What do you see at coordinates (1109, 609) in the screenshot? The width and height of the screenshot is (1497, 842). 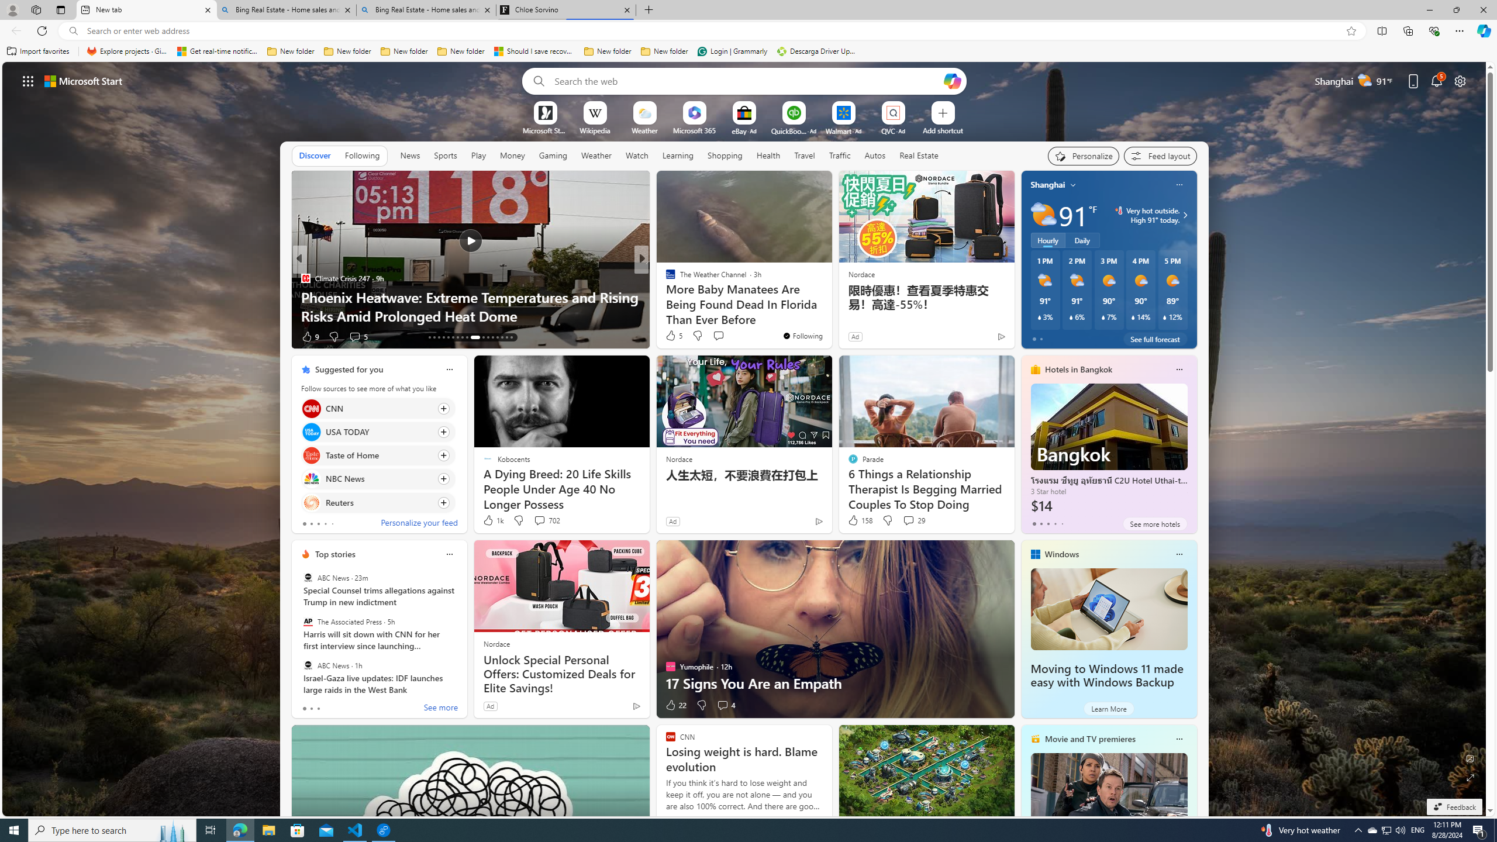 I see `Moving to Windows 11 made easy with Windows Backup` at bounding box center [1109, 609].